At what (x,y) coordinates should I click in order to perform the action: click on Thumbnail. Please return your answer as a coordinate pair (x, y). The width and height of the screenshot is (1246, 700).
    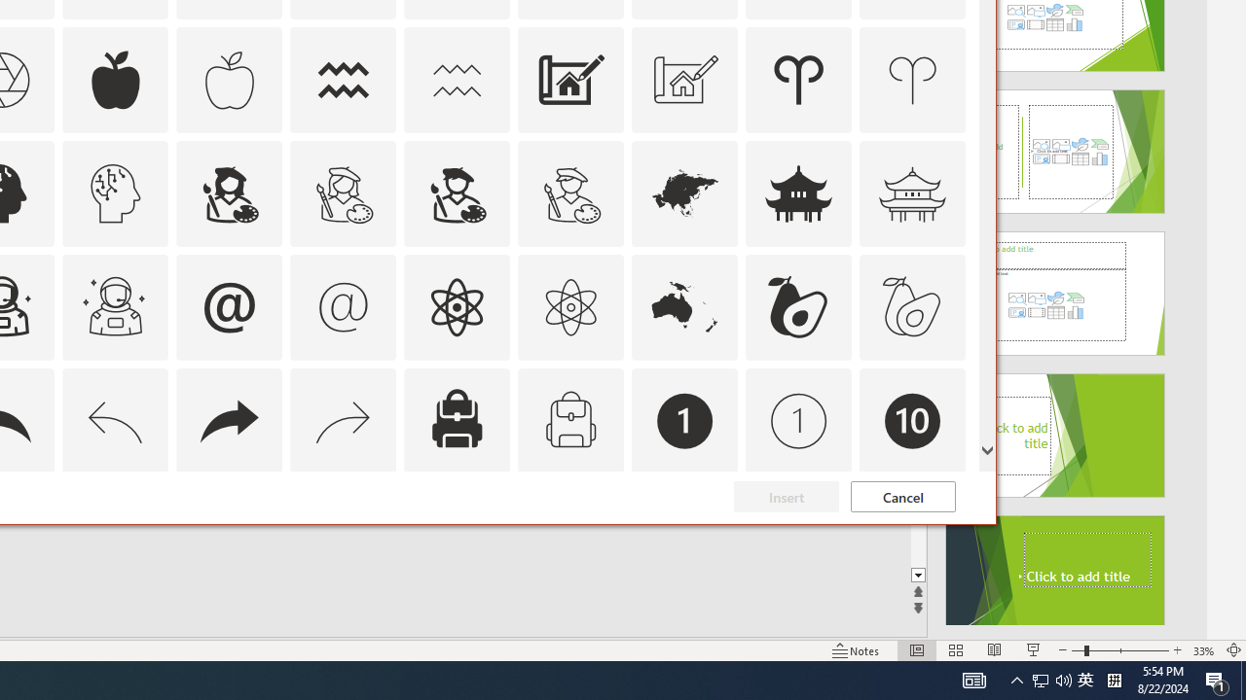
    Looking at the image, I should click on (951, 497).